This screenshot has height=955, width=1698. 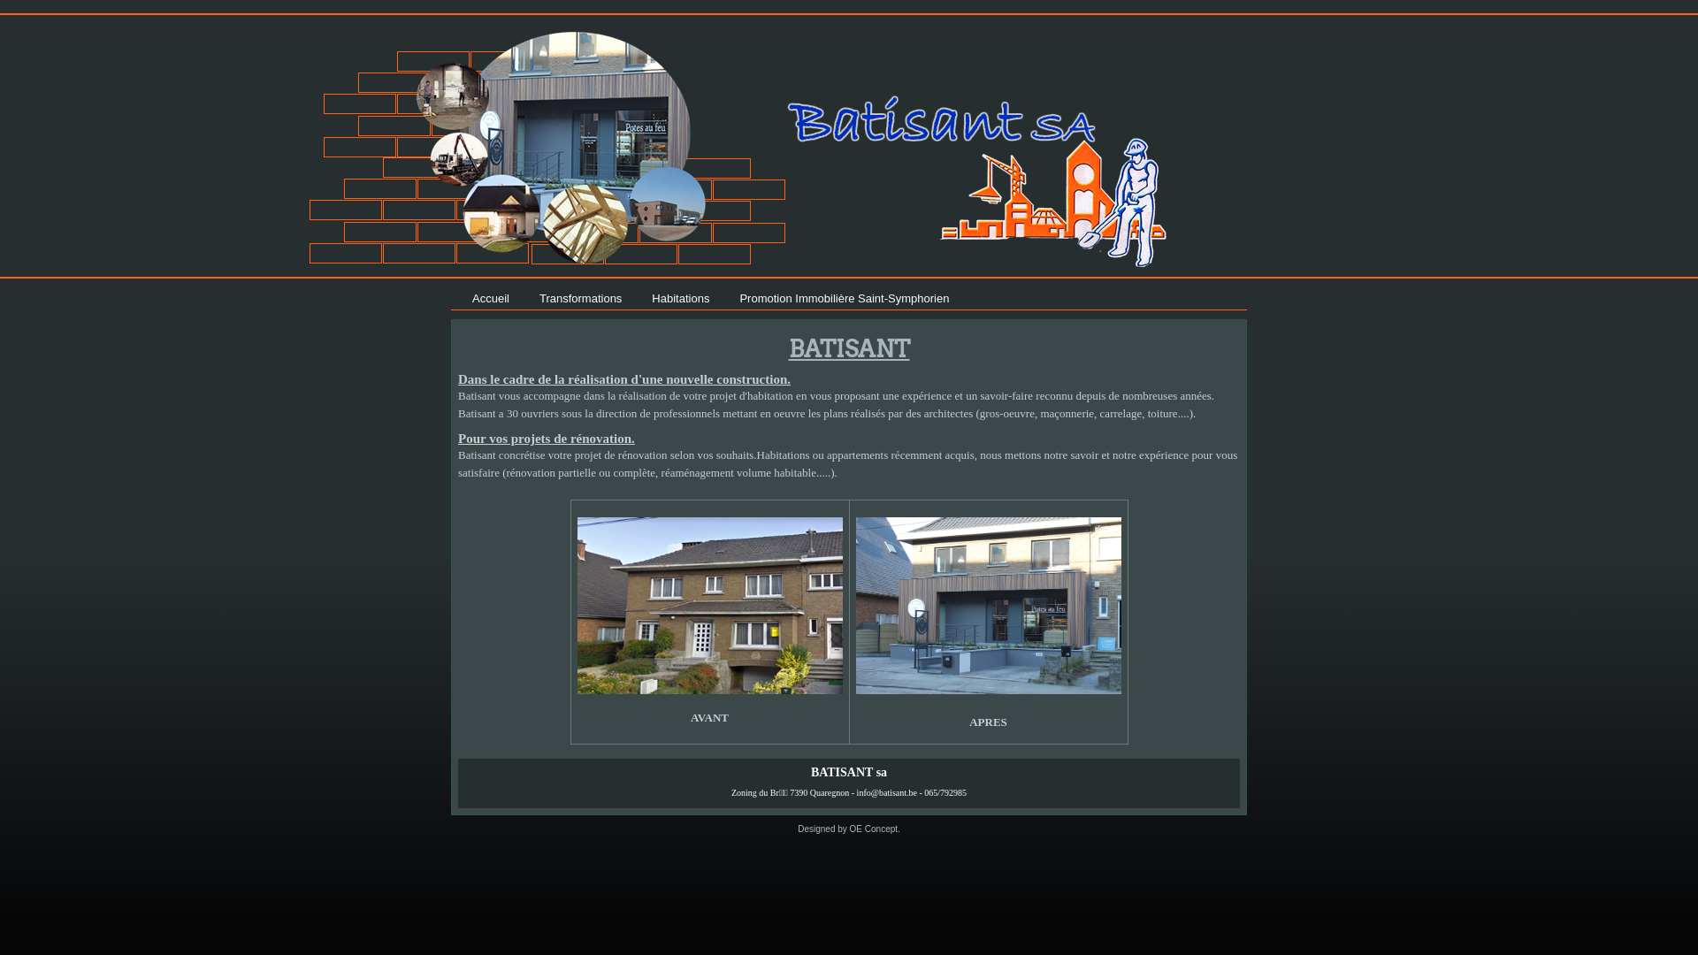 What do you see at coordinates (710, 522) in the screenshot?
I see `Potes au Feu avant travaux` at bounding box center [710, 522].